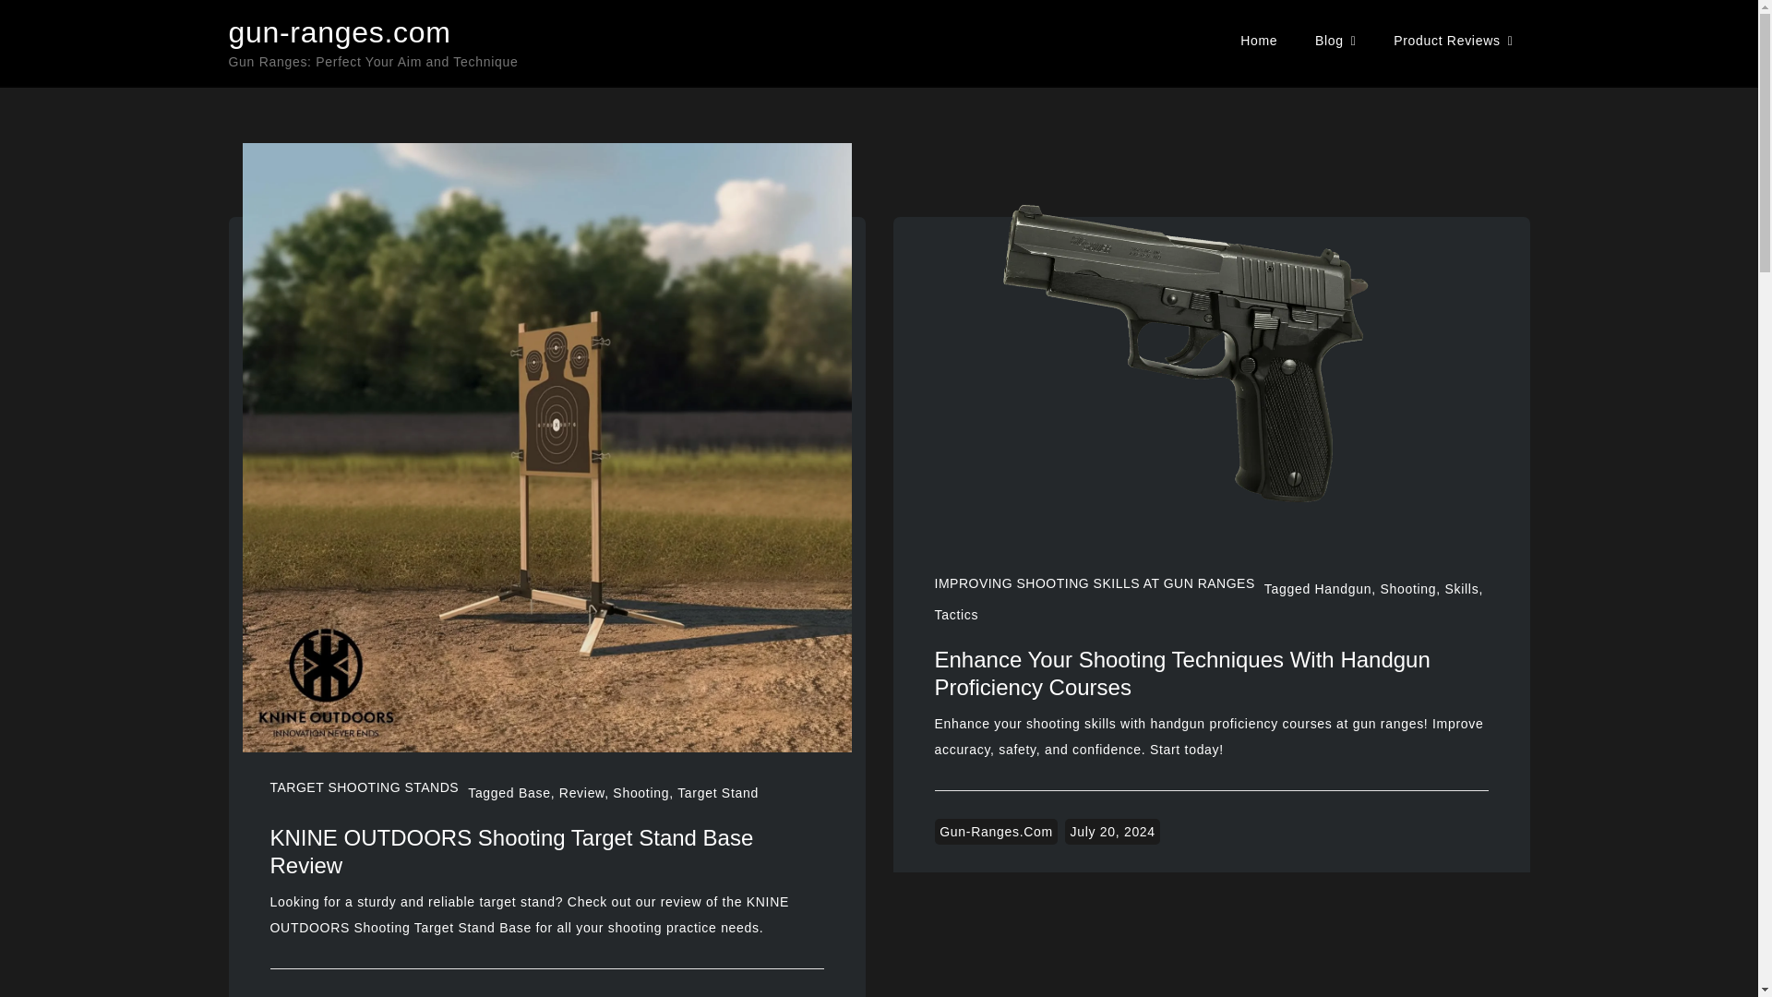  What do you see at coordinates (1407, 588) in the screenshot?
I see `Shooting` at bounding box center [1407, 588].